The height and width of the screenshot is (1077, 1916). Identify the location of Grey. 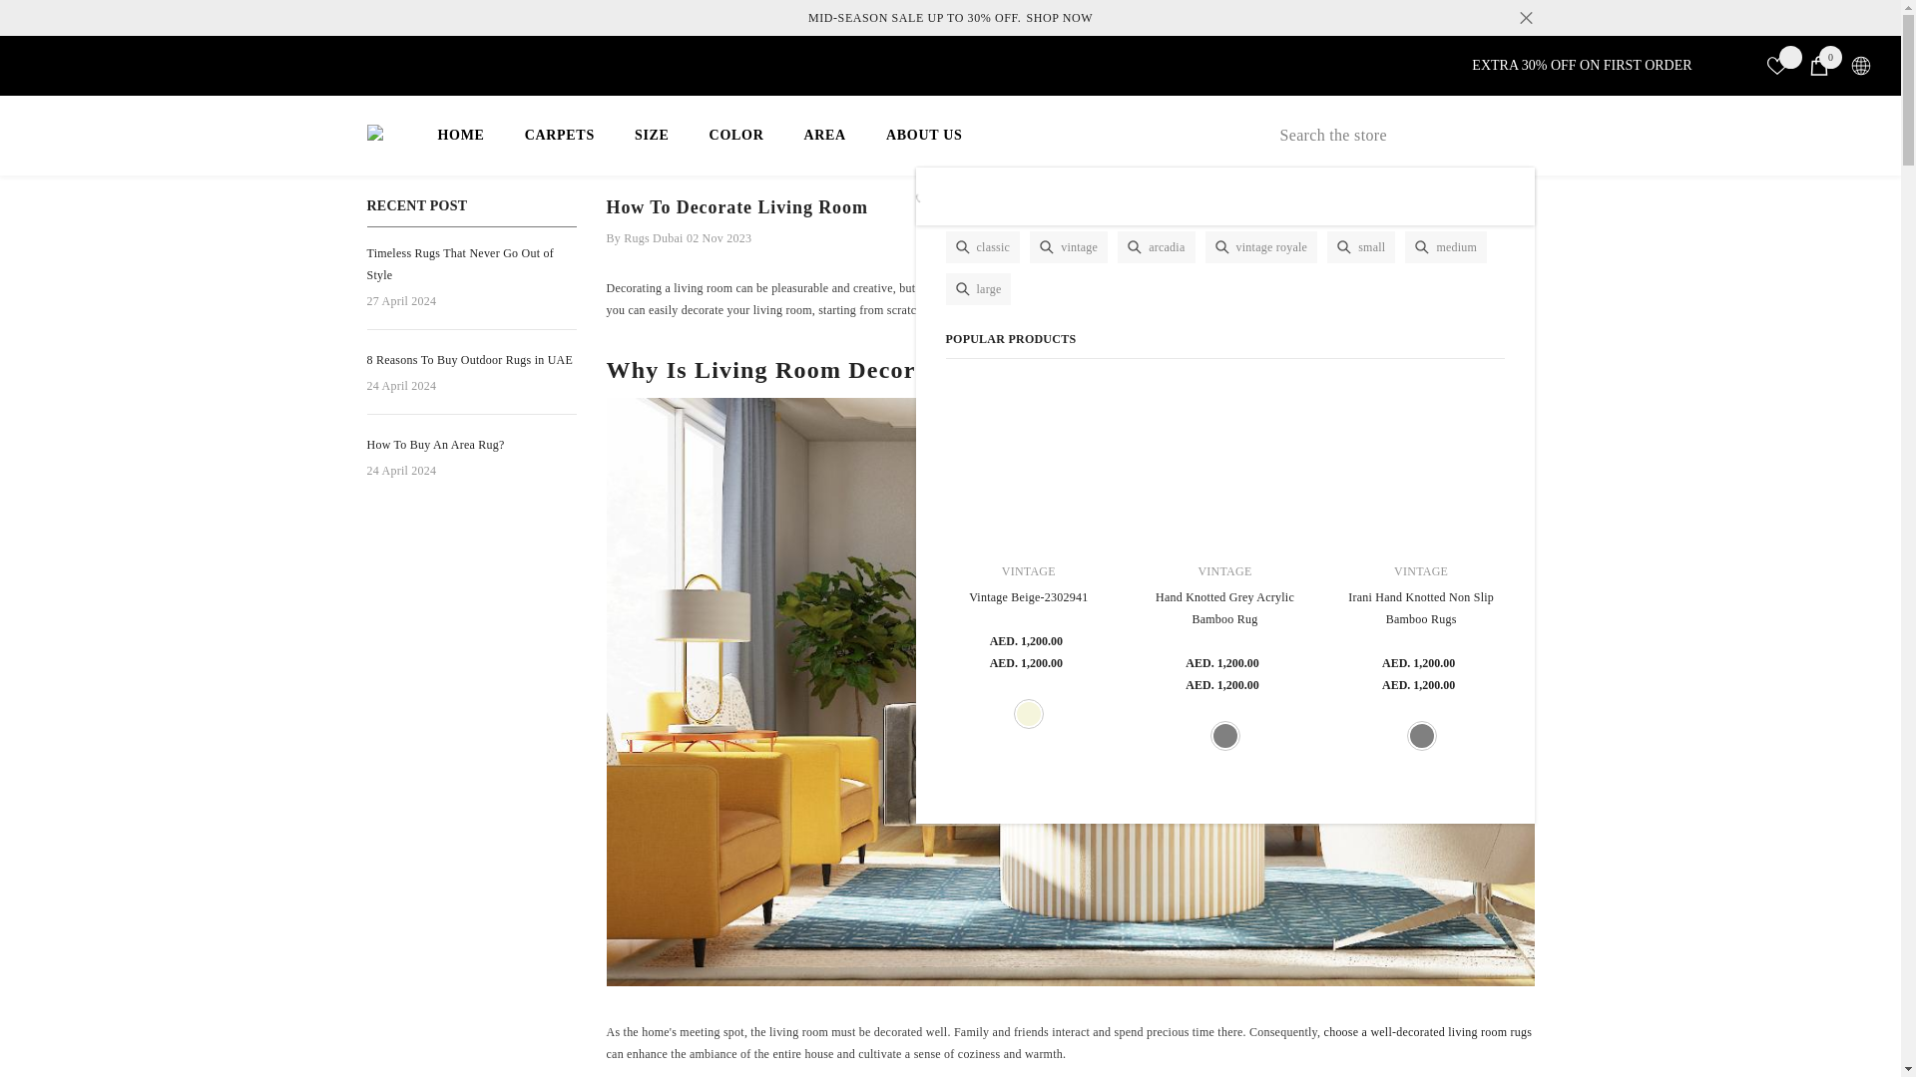
(1421, 570).